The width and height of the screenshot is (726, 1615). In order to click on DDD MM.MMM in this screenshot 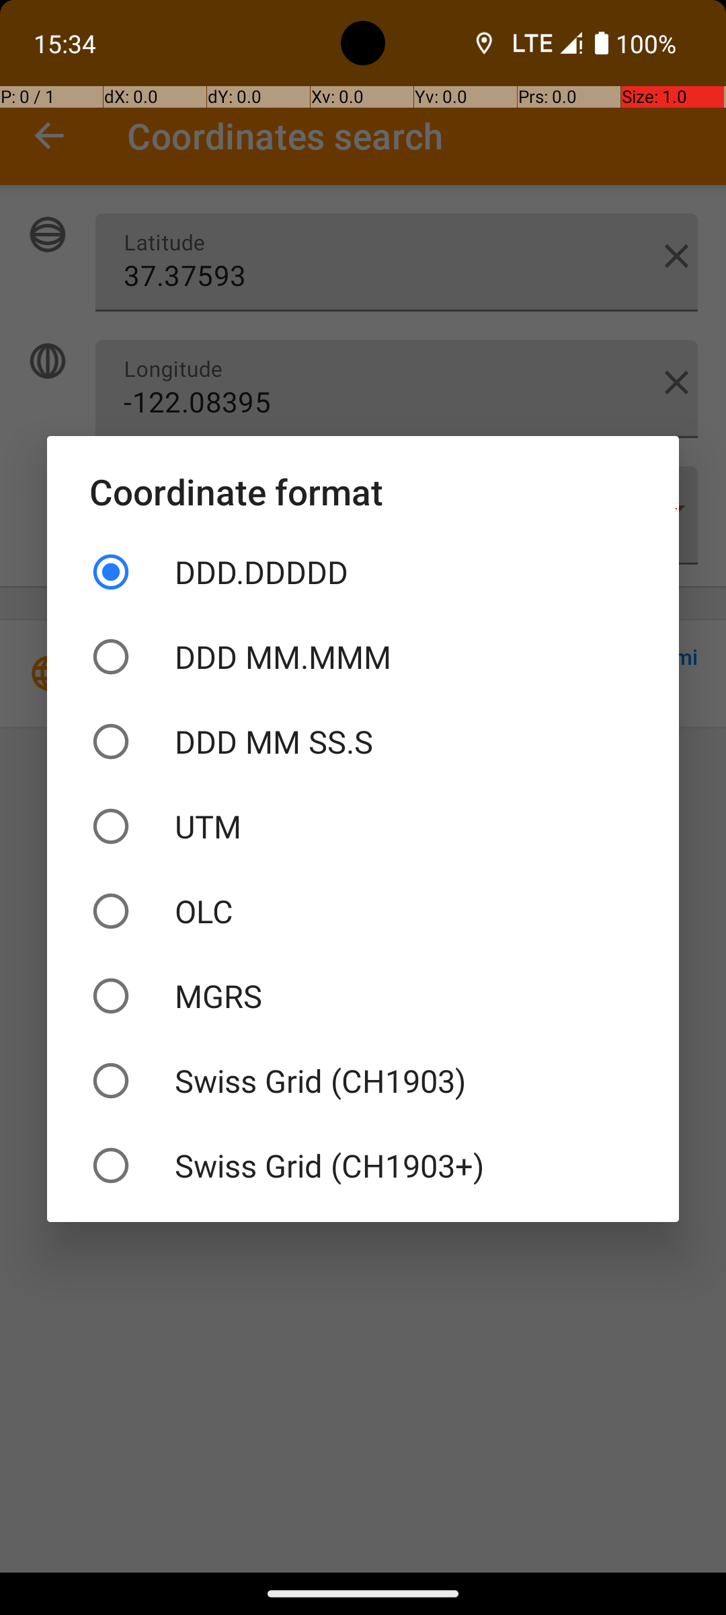, I will do `click(363, 657)`.